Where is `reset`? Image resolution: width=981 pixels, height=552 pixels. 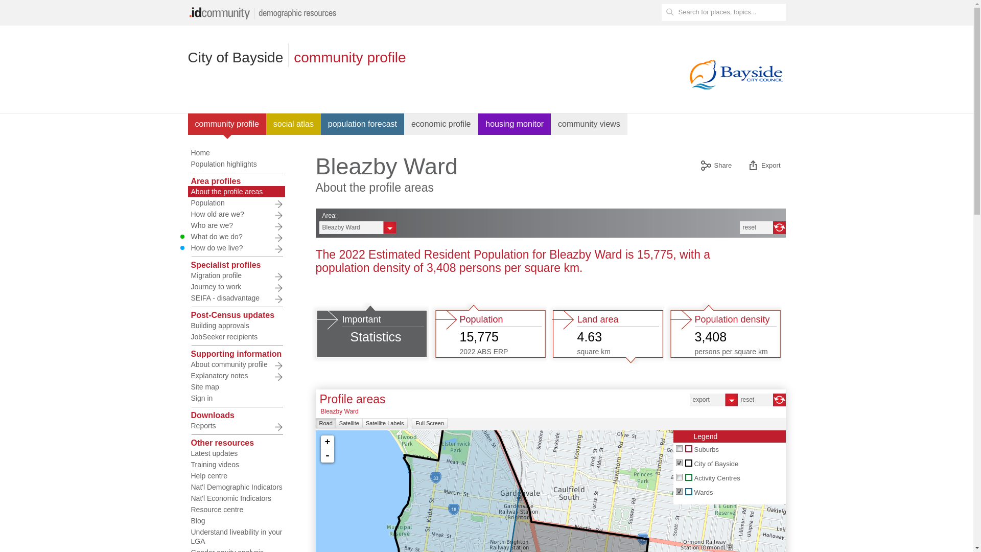
reset is located at coordinates (763, 228).